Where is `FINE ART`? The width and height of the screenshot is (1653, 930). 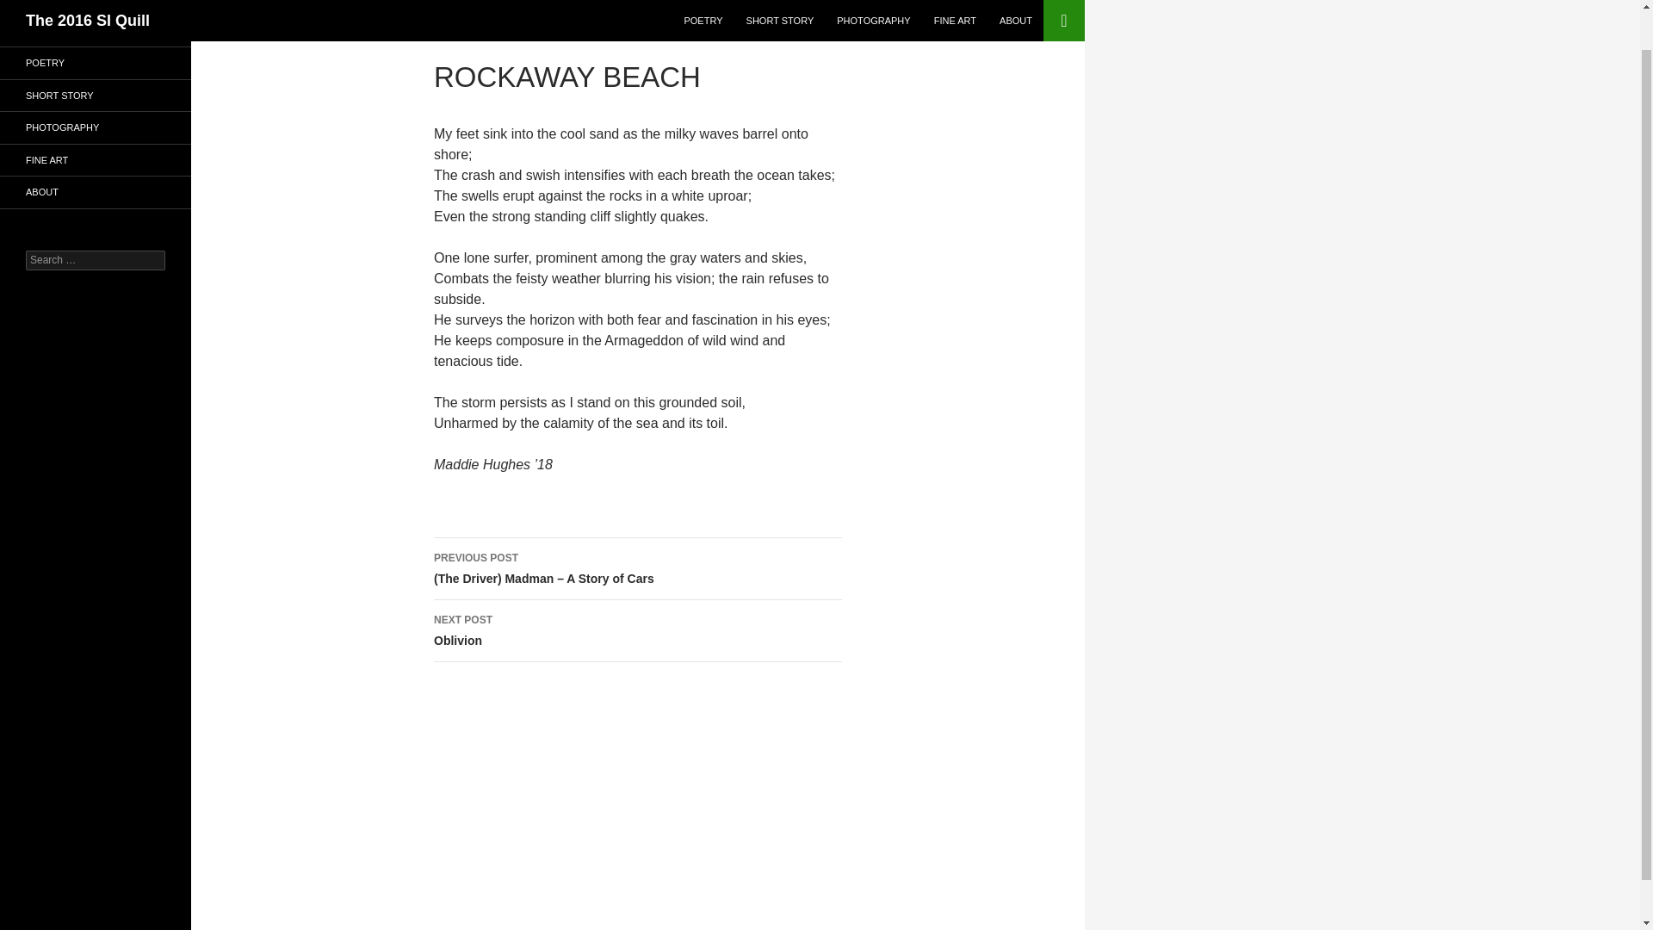
FINE ART is located at coordinates (96, 192).